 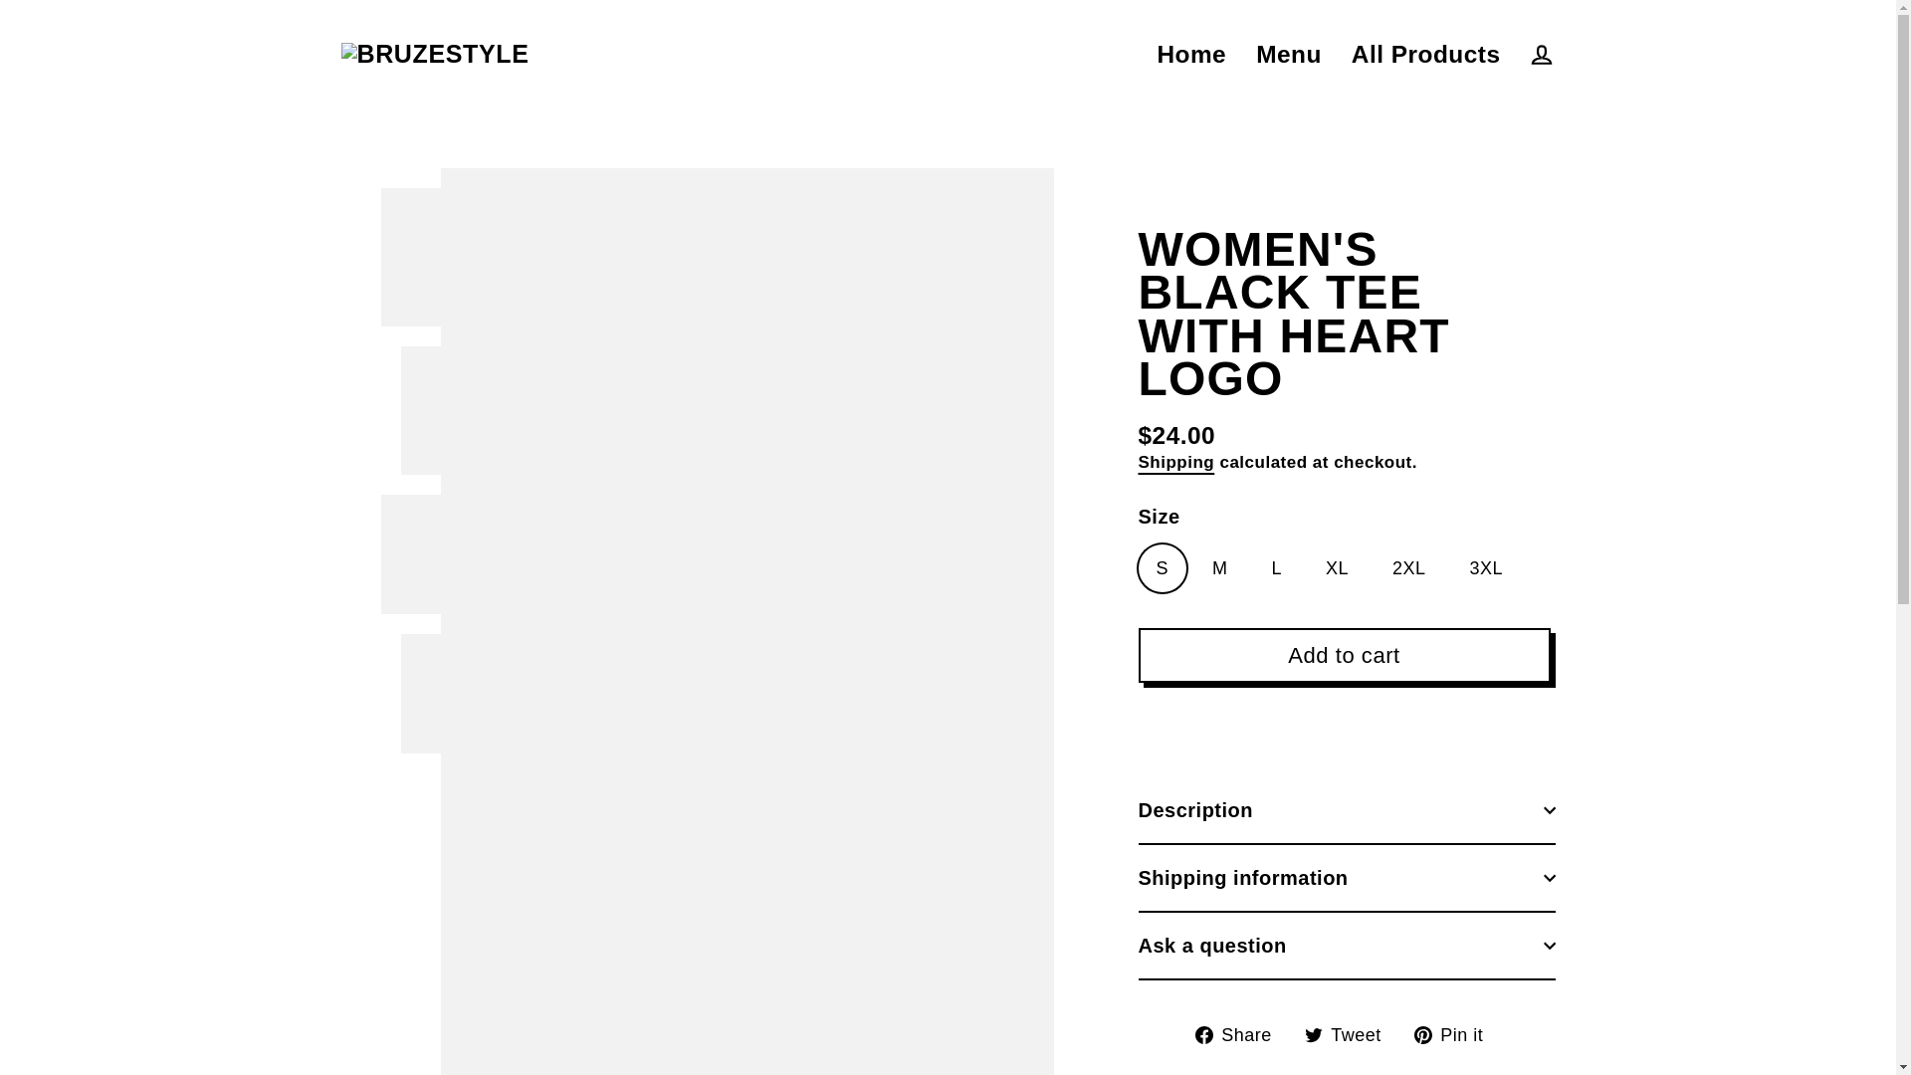 I want to click on L, so click(x=1351, y=1035).